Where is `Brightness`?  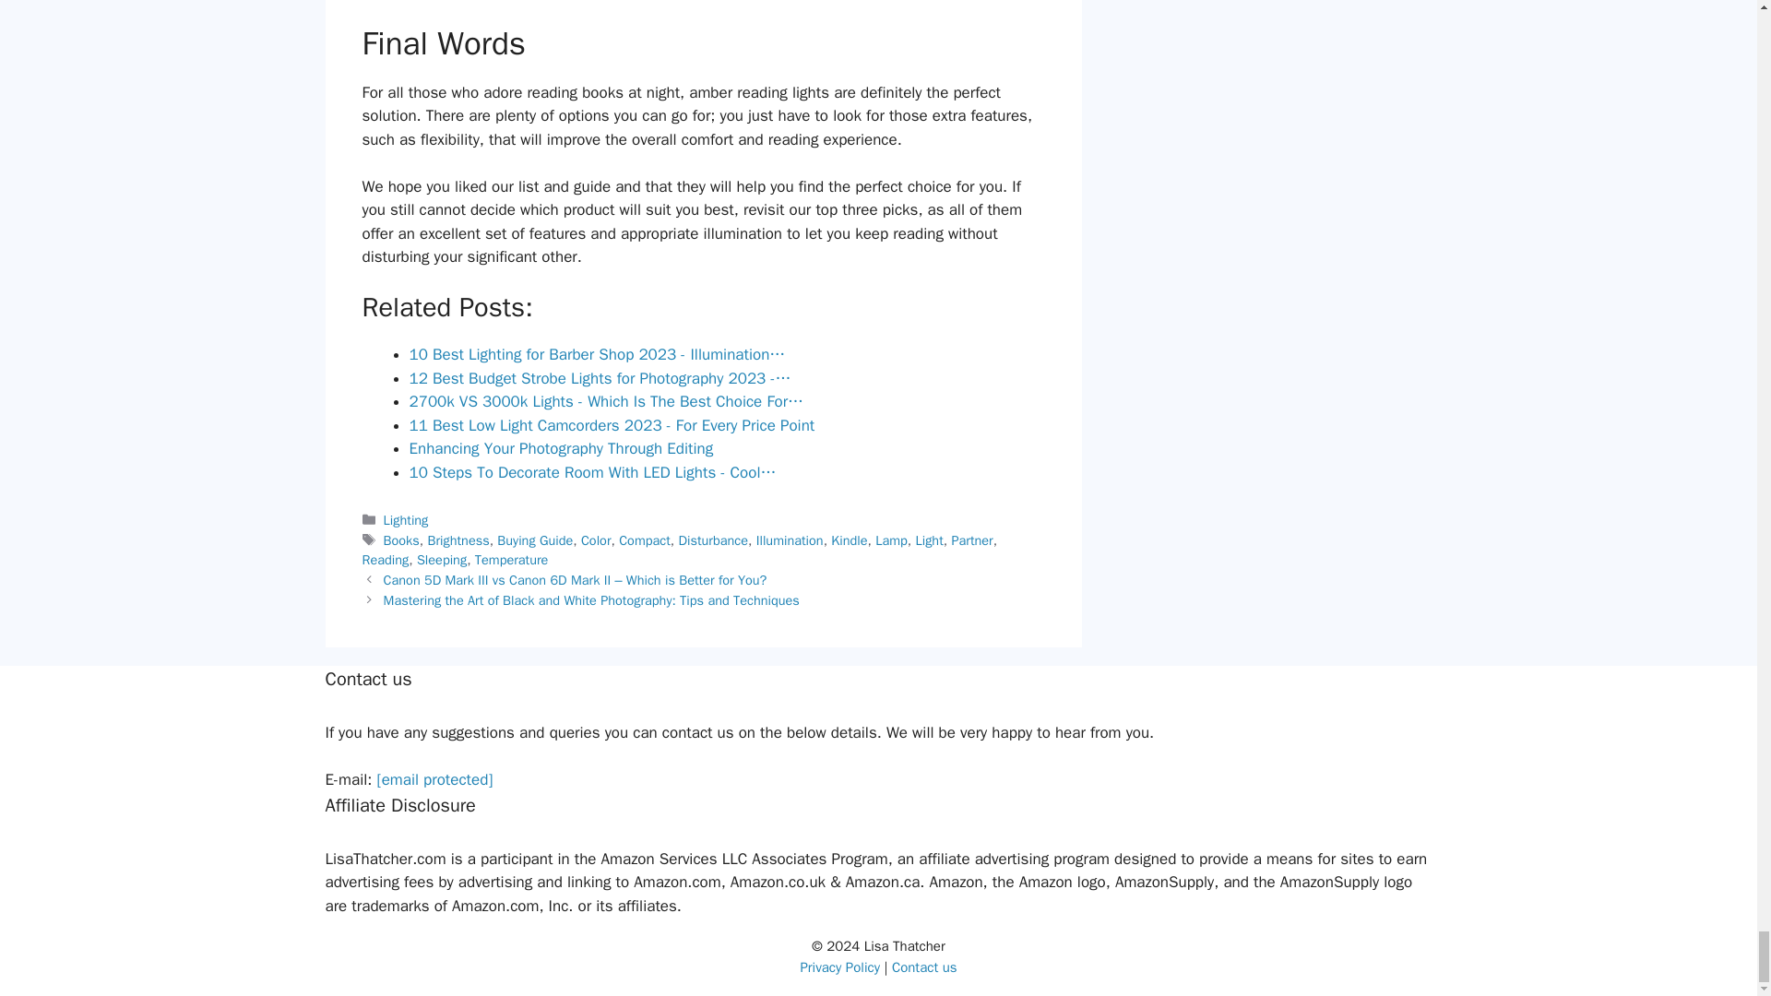 Brightness is located at coordinates (459, 540).